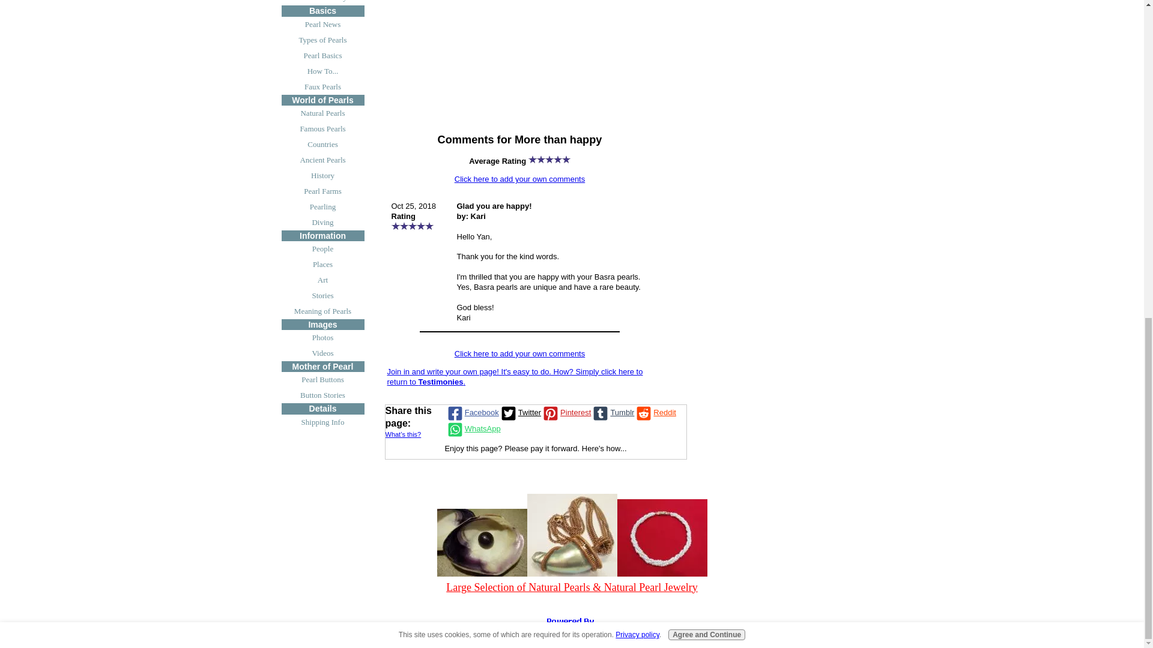  What do you see at coordinates (613, 413) in the screenshot?
I see `Tumblr` at bounding box center [613, 413].